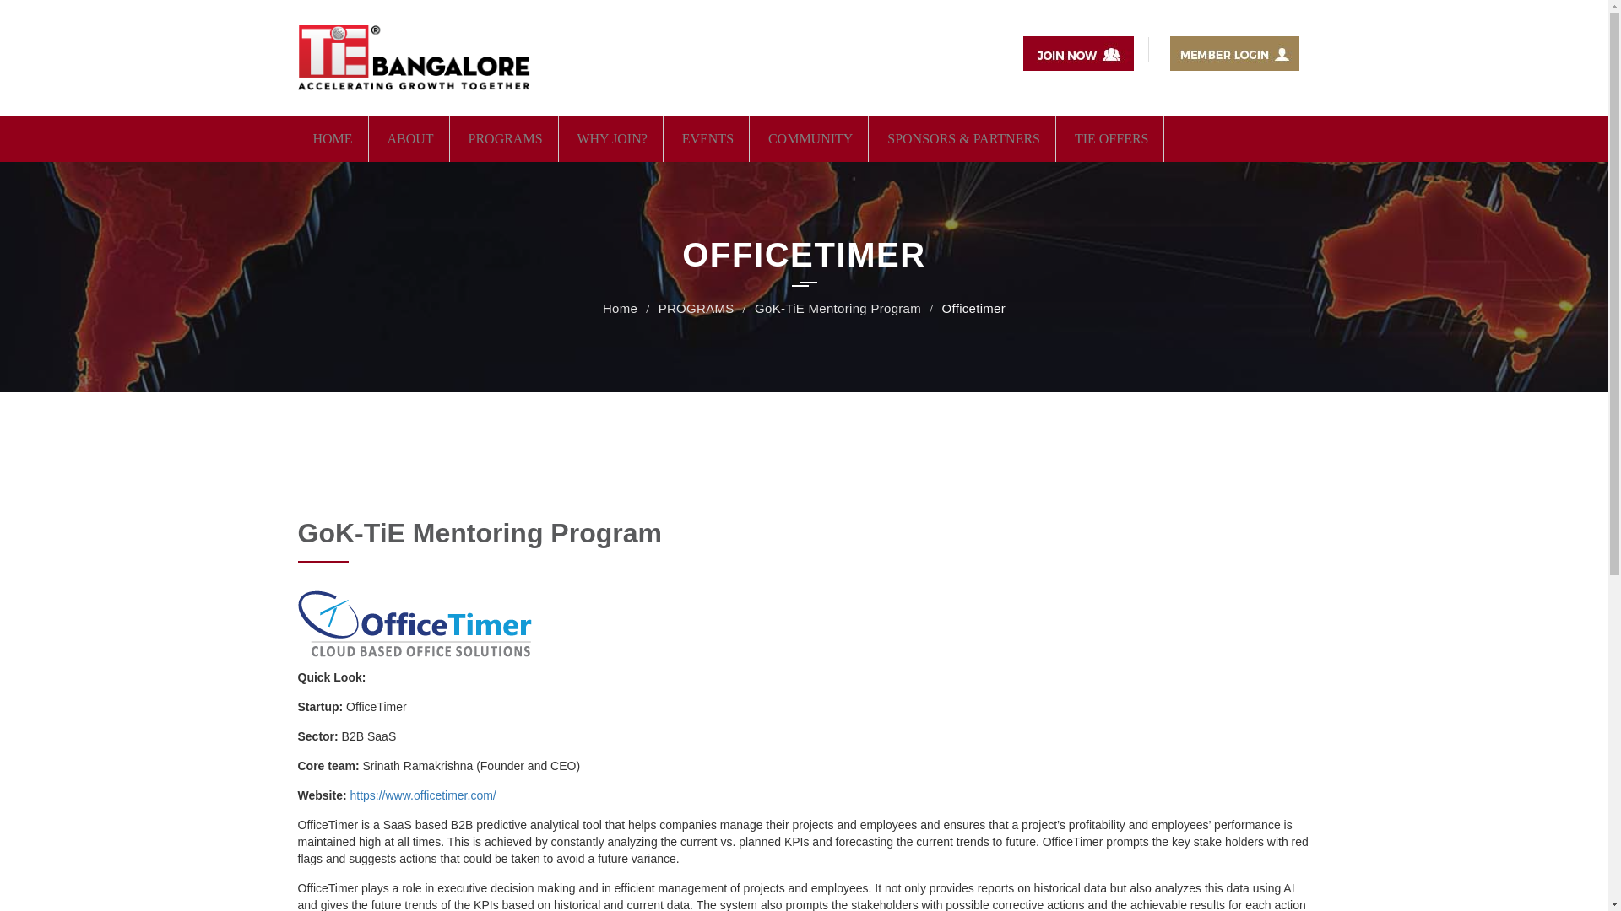 The width and height of the screenshot is (1621, 911). I want to click on EVENTS, so click(707, 138).